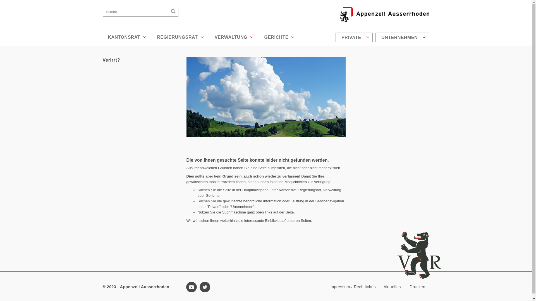 Image resolution: width=536 pixels, height=301 pixels. I want to click on GERICHTE, so click(279, 37).